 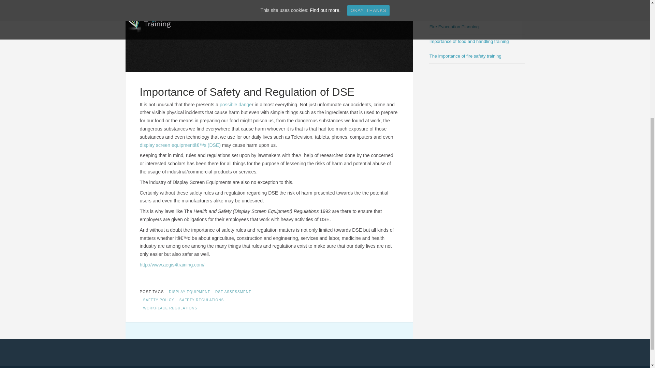 What do you see at coordinates (235, 105) in the screenshot?
I see `possible dange` at bounding box center [235, 105].